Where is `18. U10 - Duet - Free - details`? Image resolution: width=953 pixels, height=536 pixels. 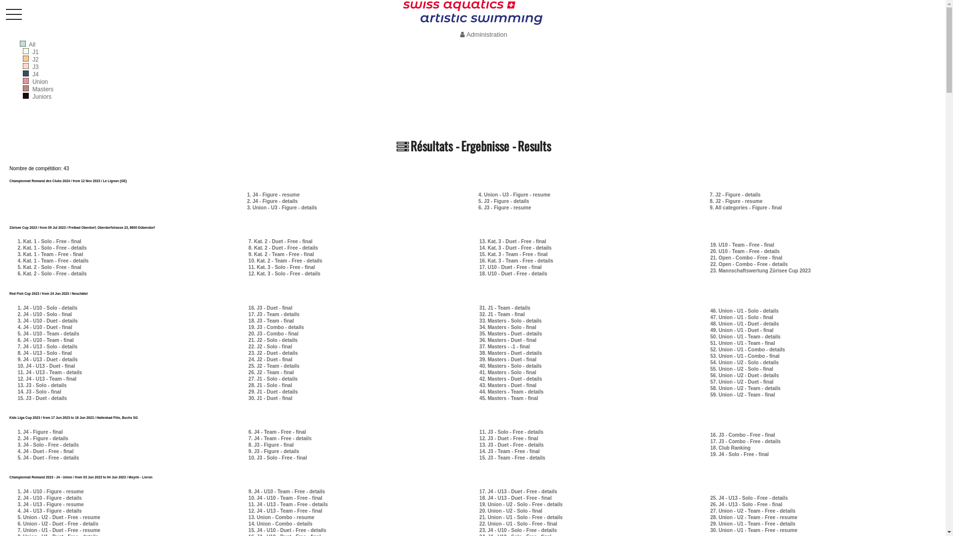 18. U10 - Duet - Free - details is located at coordinates (513, 274).